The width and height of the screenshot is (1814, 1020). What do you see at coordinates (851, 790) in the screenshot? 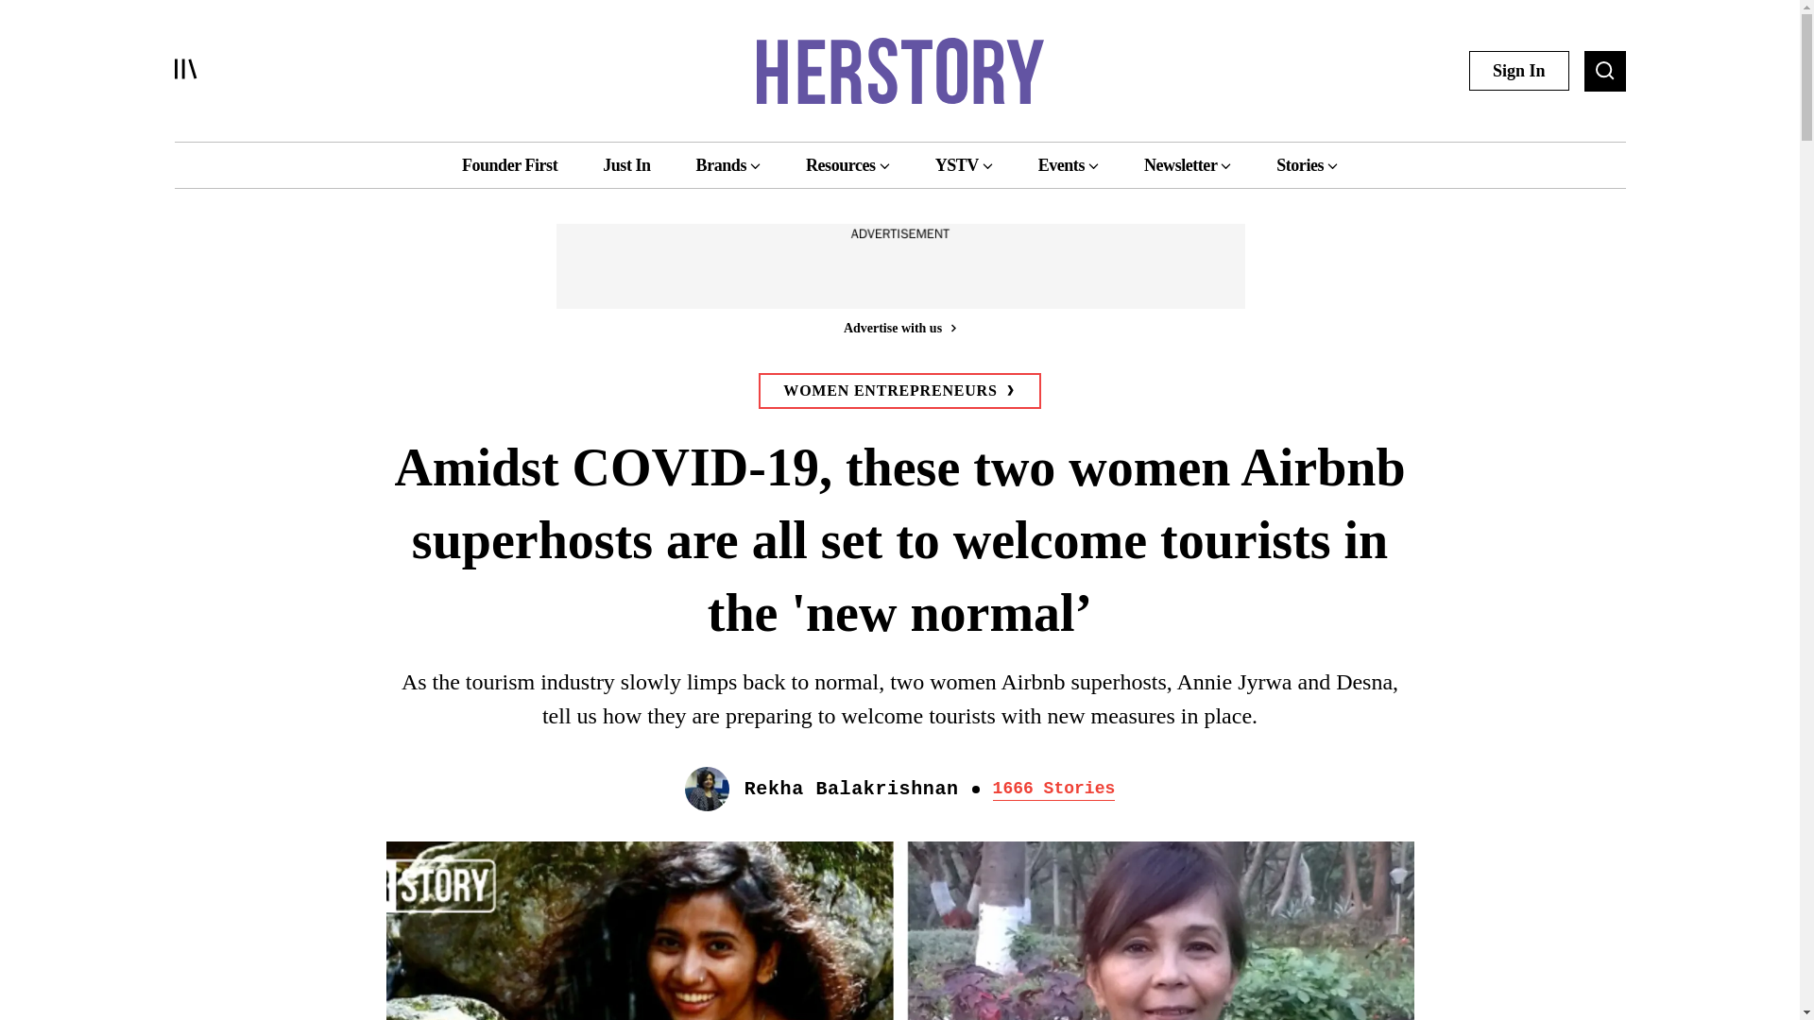
I see `Rekha Balakrishnan` at bounding box center [851, 790].